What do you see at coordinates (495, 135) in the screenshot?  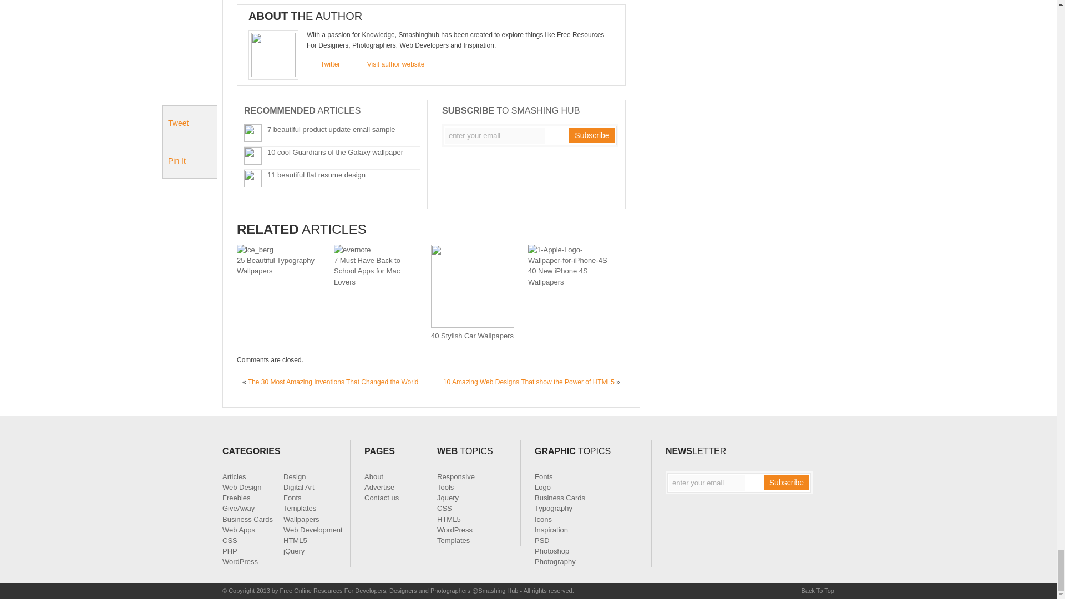 I see `Enter your email` at bounding box center [495, 135].